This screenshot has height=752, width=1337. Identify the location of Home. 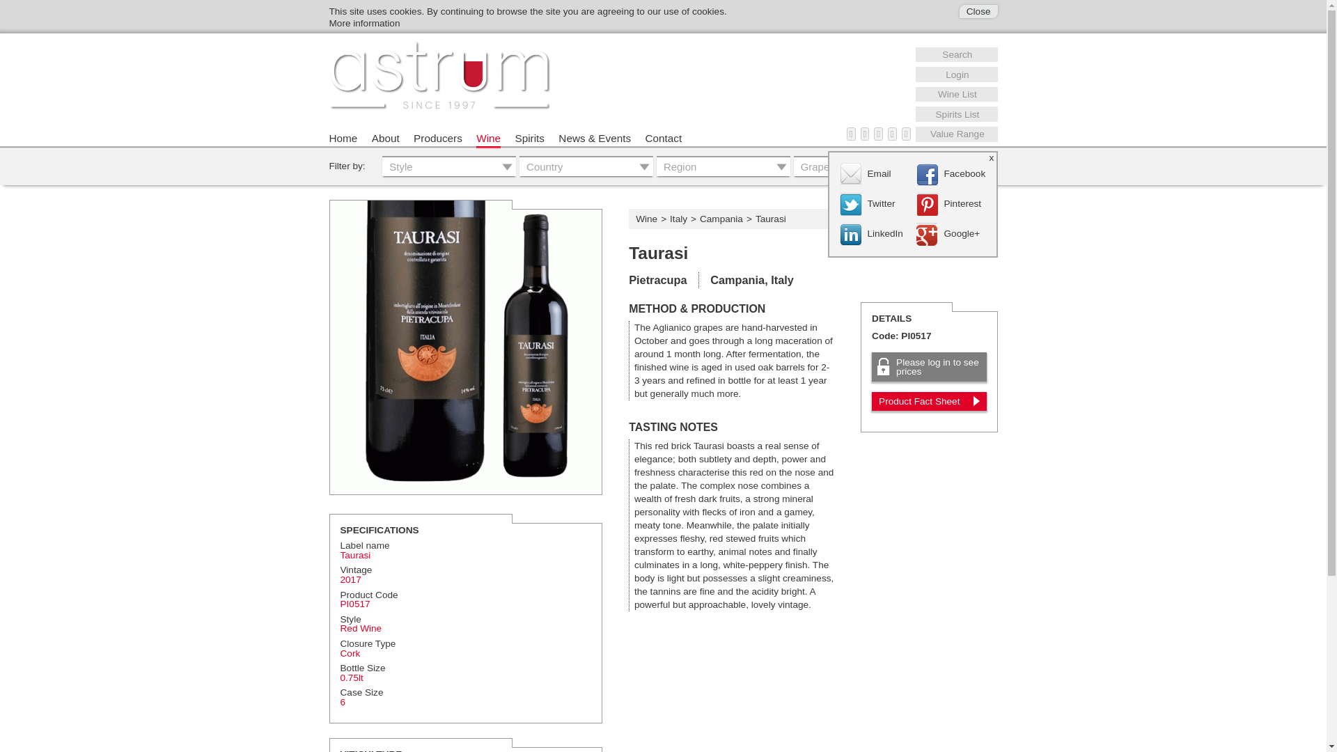
(343, 139).